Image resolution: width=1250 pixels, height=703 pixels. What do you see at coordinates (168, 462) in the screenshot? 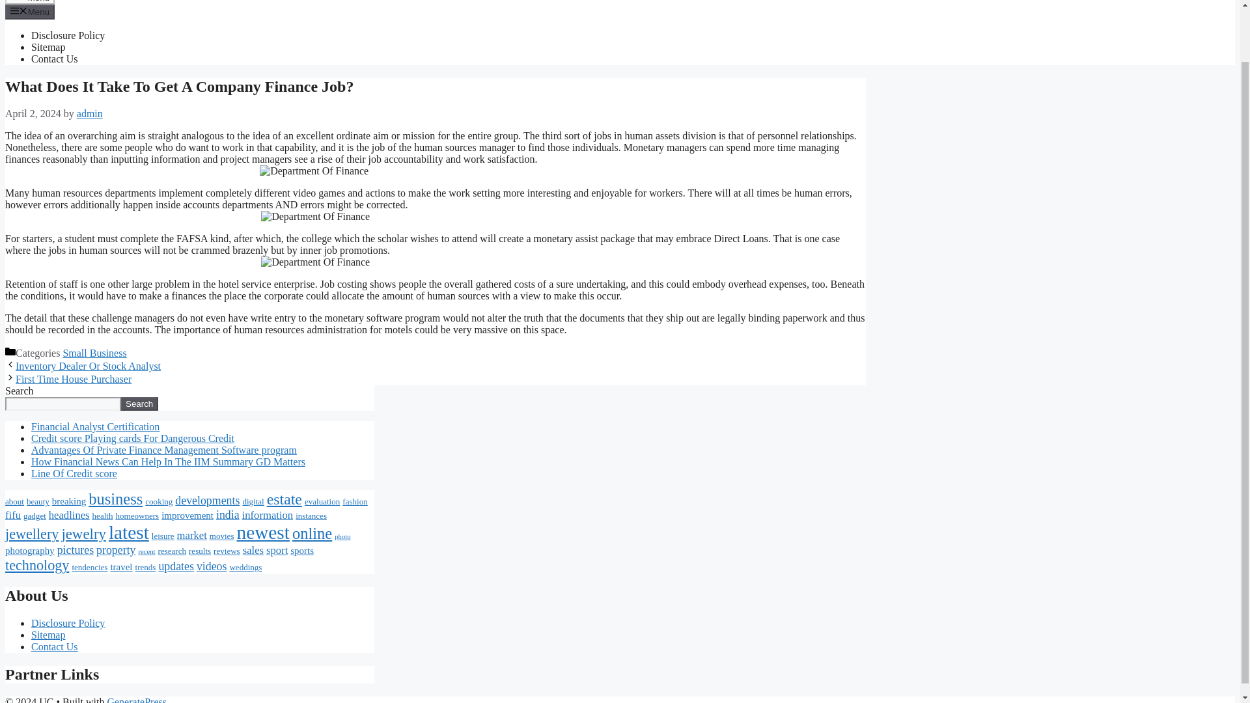
I see `How Financial News Can Help In The IIM Summary GD Matters` at bounding box center [168, 462].